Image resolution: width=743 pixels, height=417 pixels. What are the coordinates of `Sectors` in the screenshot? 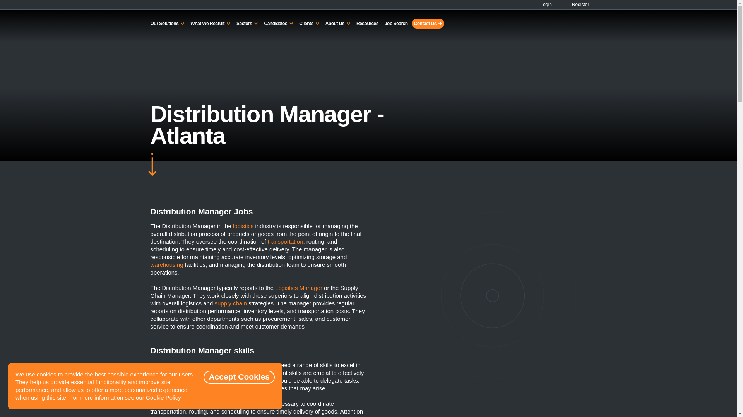 It's located at (247, 23).